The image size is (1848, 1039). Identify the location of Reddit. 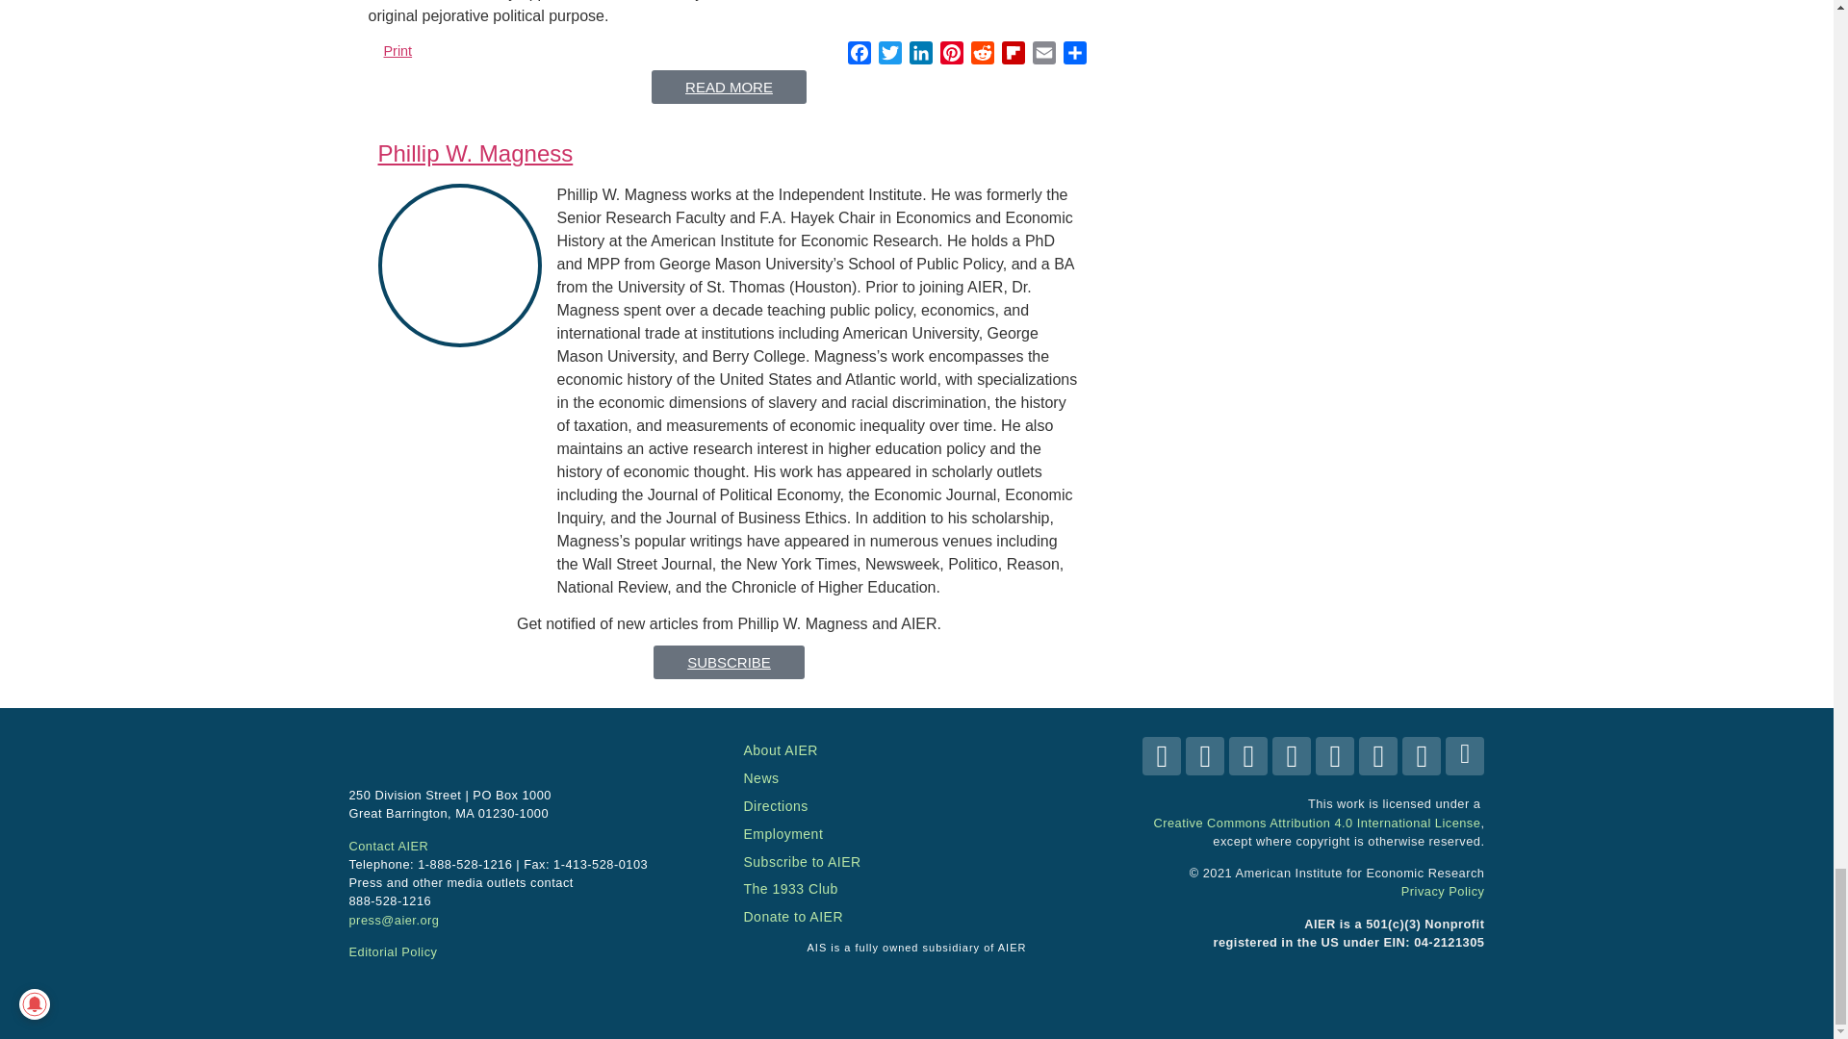
(982, 56).